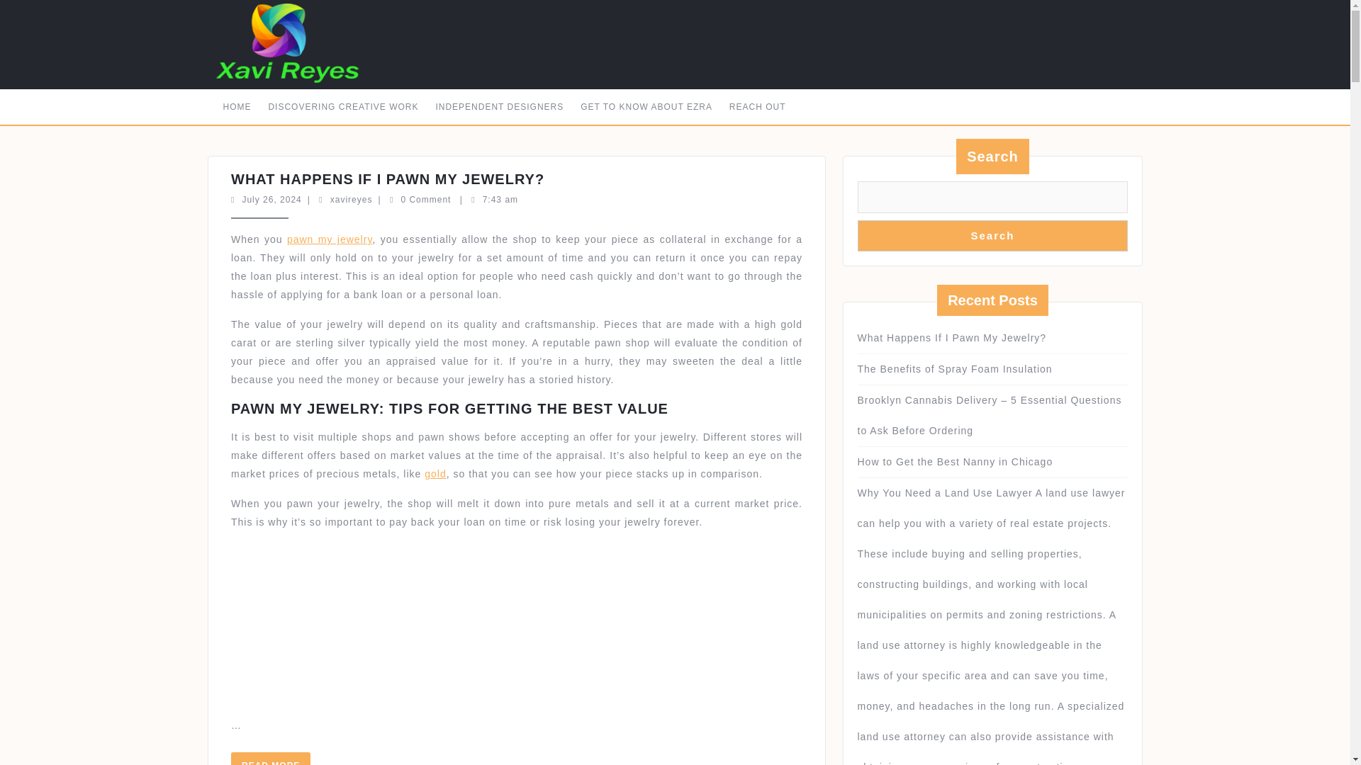 The image size is (1361, 765). Describe the element at coordinates (515, 375) in the screenshot. I see `What Happens If I Pawn My Jewelry?` at that location.